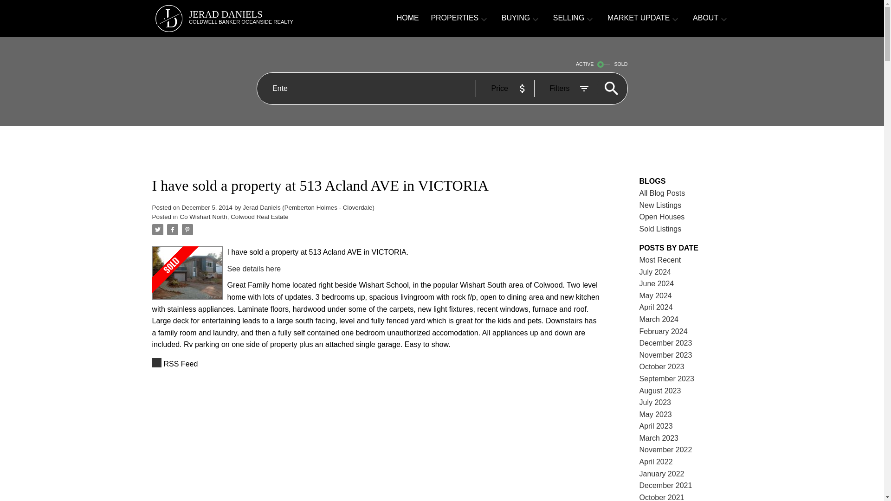 Image resolution: width=891 pixels, height=501 pixels. Describe the element at coordinates (234, 217) in the screenshot. I see `Co Wishart North, Colwood Real Estate` at that location.